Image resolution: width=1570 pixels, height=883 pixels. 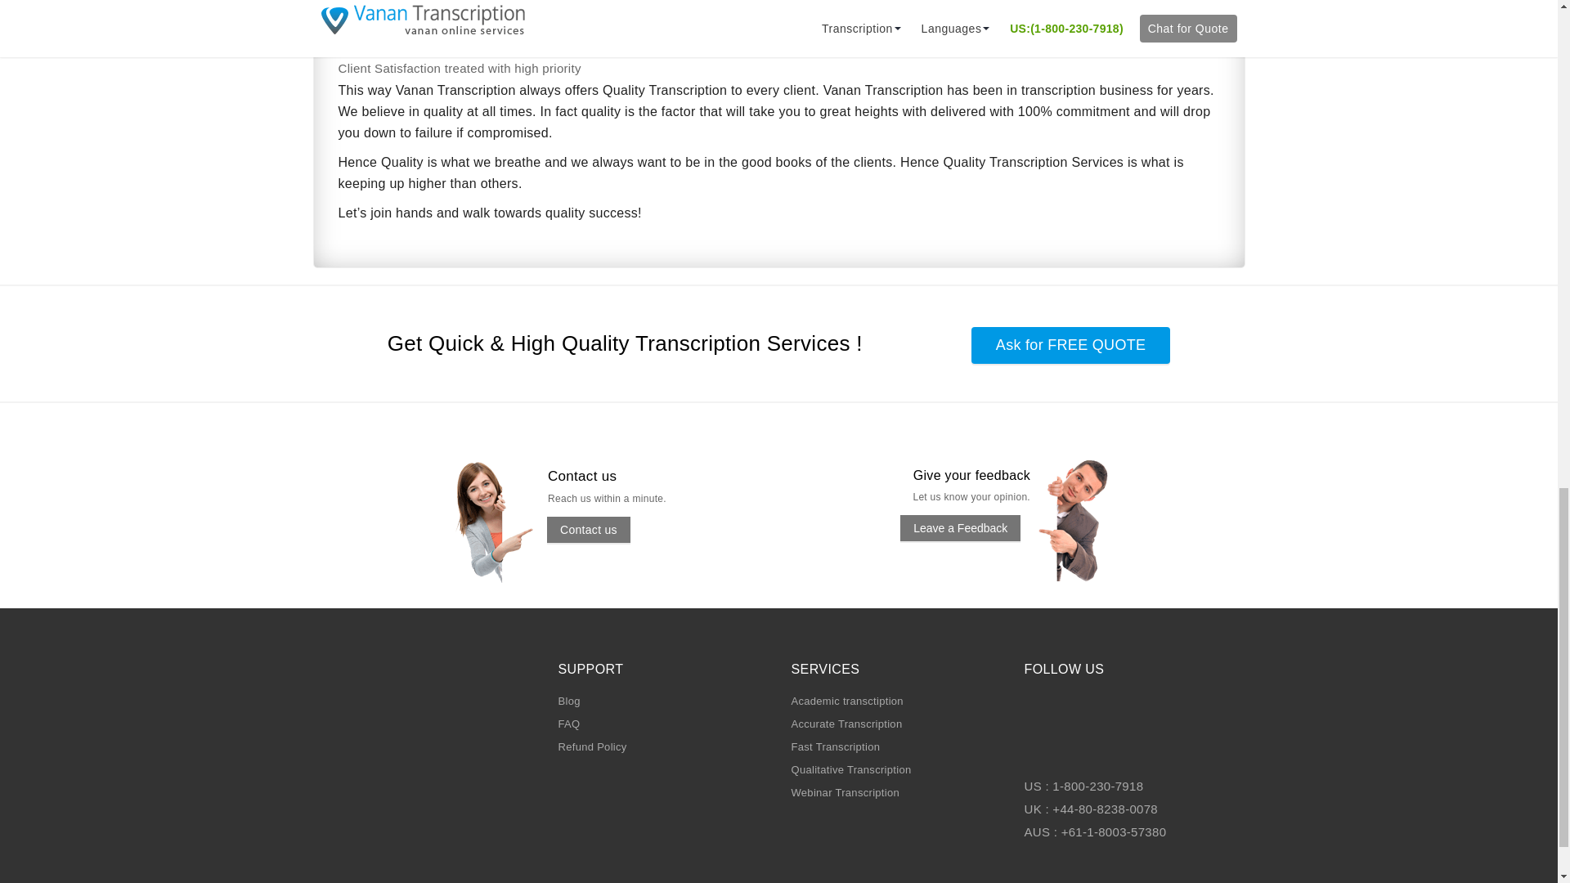 What do you see at coordinates (847, 701) in the screenshot?
I see `Academic transctiption` at bounding box center [847, 701].